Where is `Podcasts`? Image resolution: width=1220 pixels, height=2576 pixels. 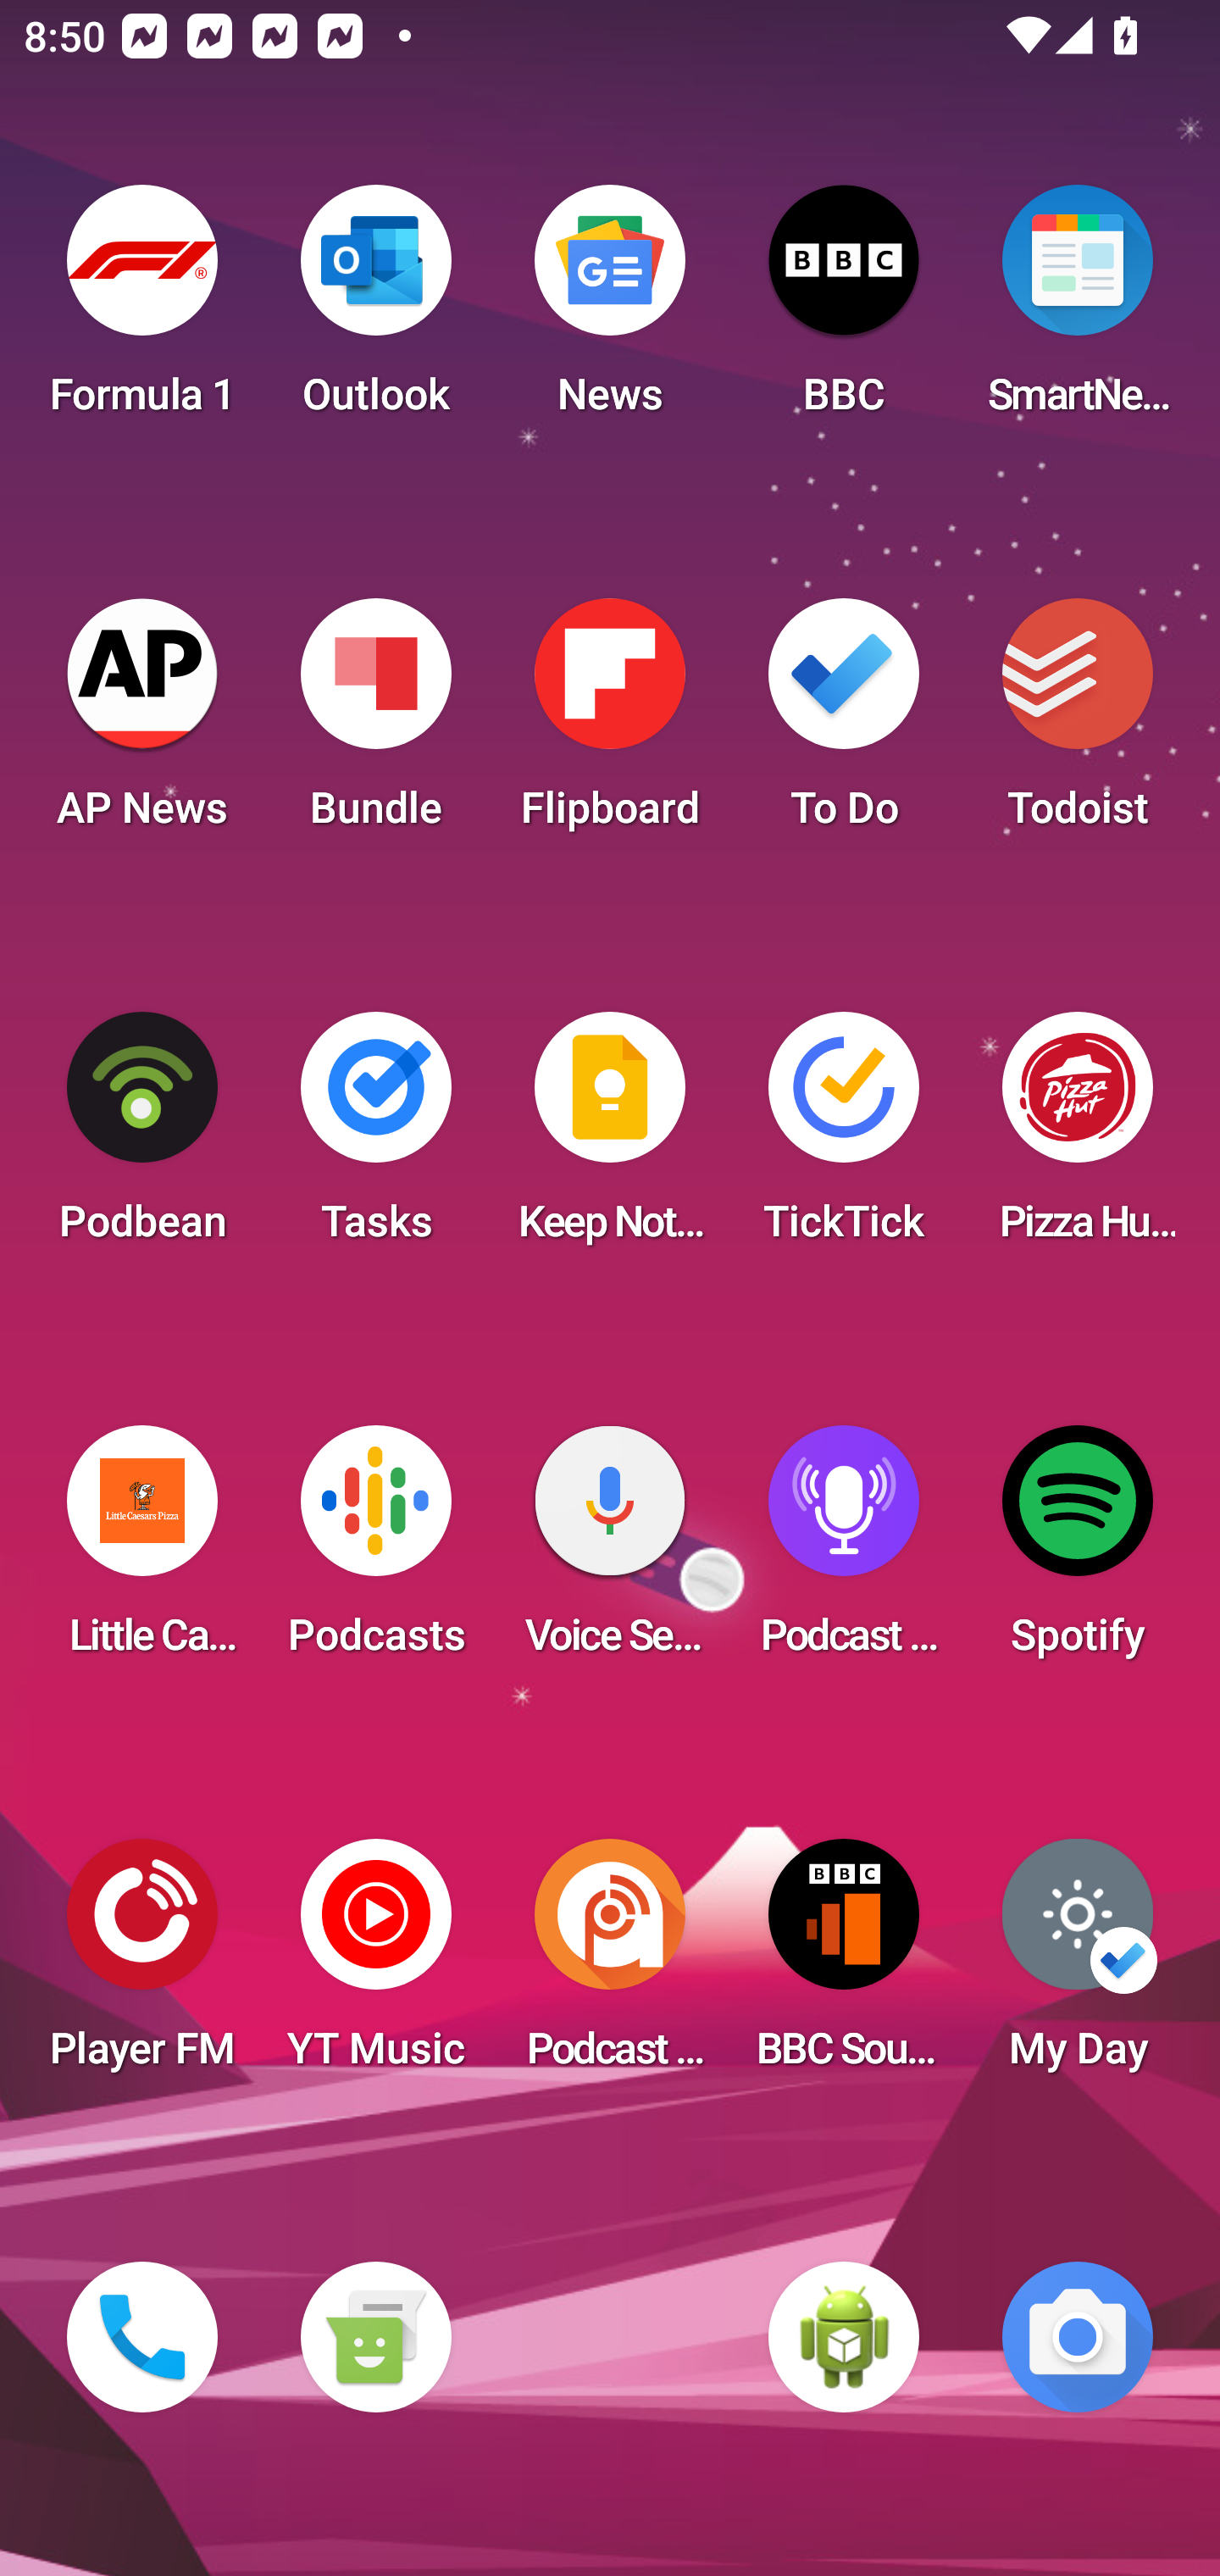 Podcasts is located at coordinates (375, 1551).